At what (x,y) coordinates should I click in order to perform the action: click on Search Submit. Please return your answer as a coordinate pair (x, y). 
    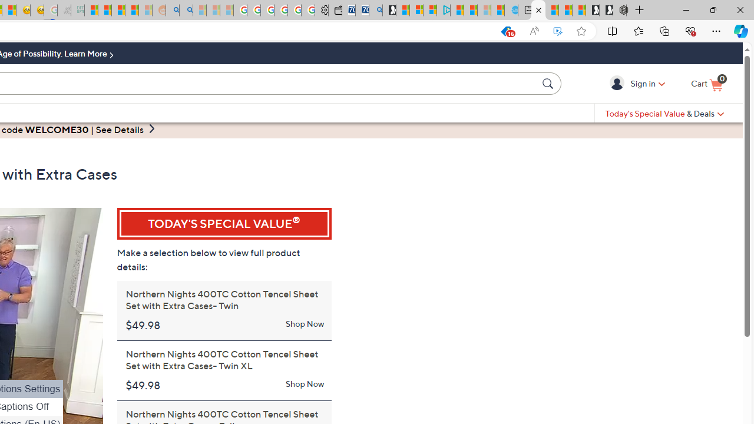
    Looking at the image, I should click on (549, 83).